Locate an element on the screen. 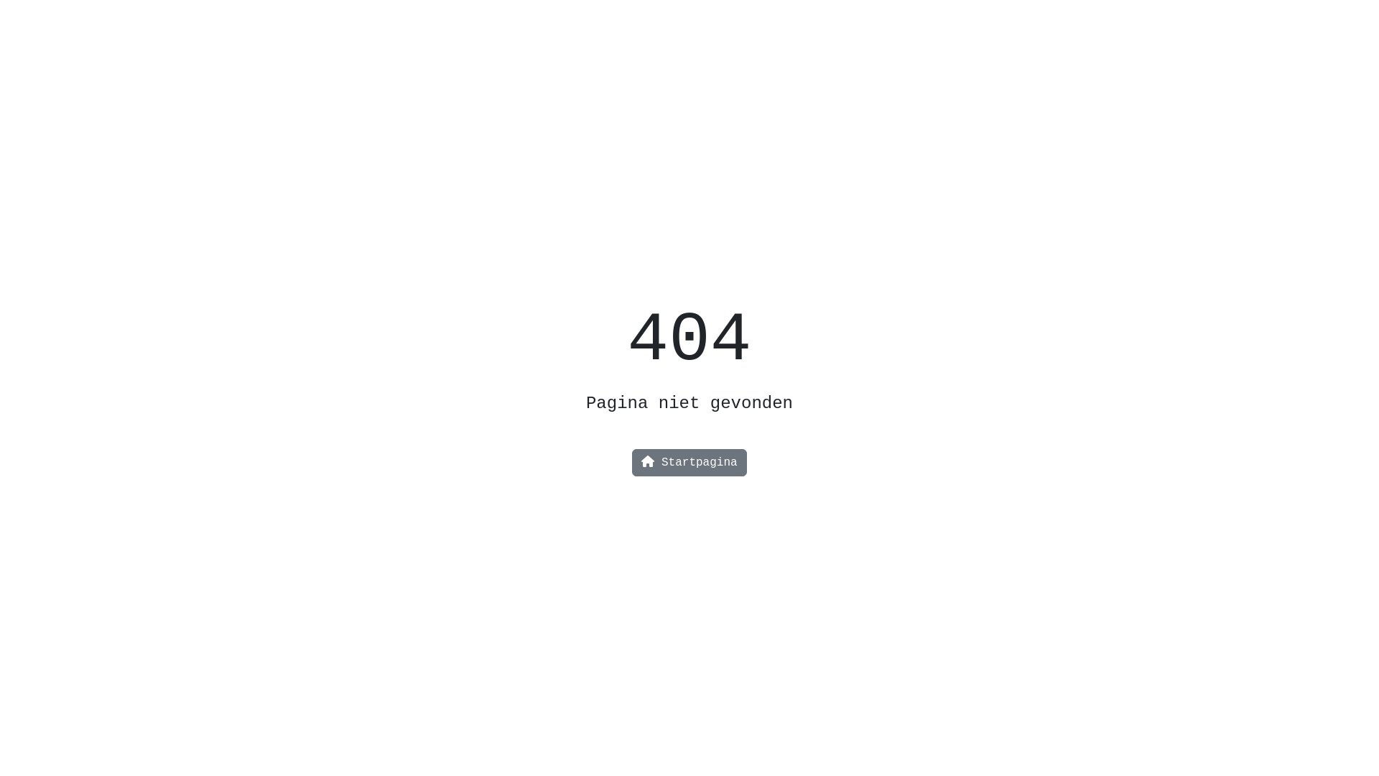  Startpagina is located at coordinates (689, 463).